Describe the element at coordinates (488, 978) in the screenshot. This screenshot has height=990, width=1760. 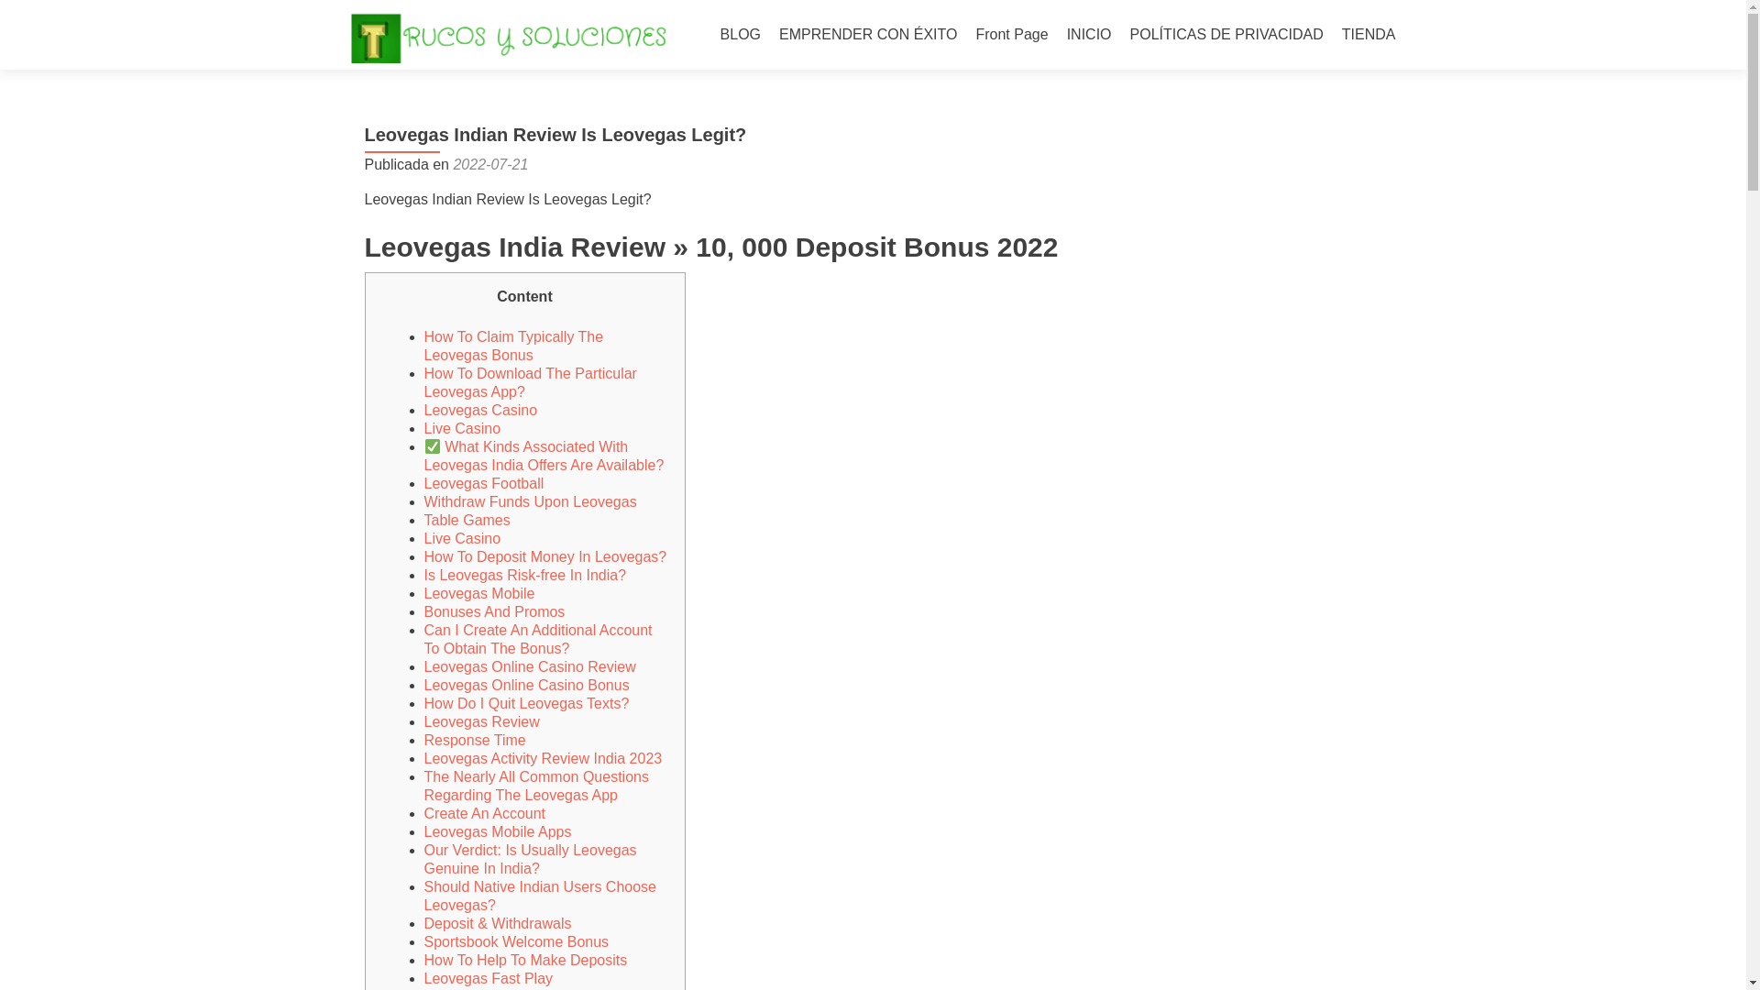
I see `Leovegas Fast Play` at that location.